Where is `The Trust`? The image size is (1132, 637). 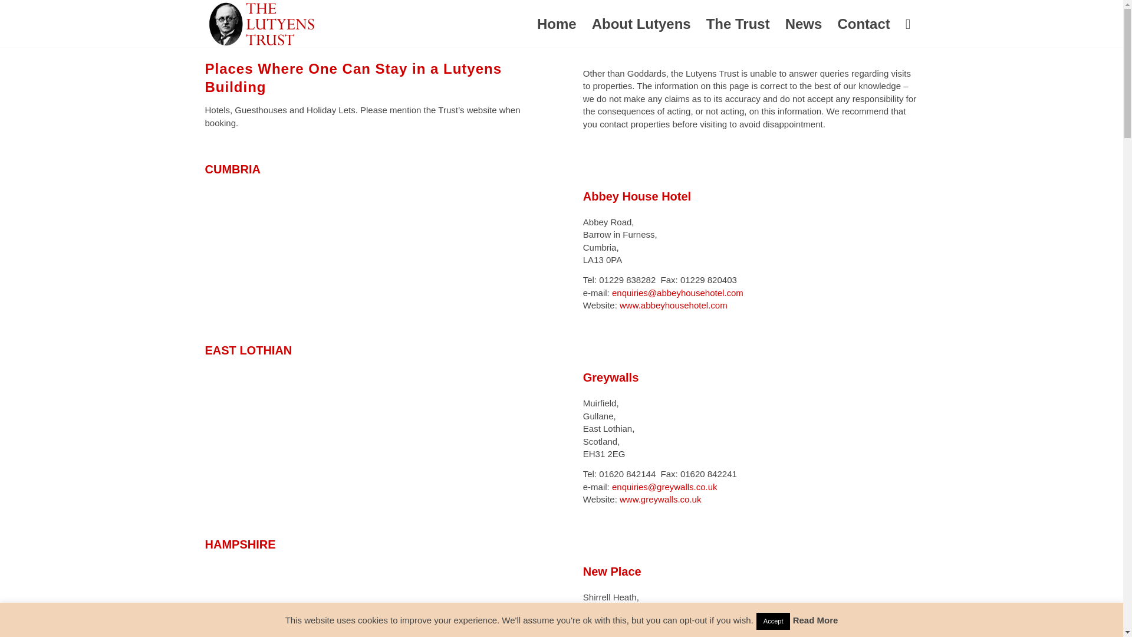
The Trust is located at coordinates (738, 24).